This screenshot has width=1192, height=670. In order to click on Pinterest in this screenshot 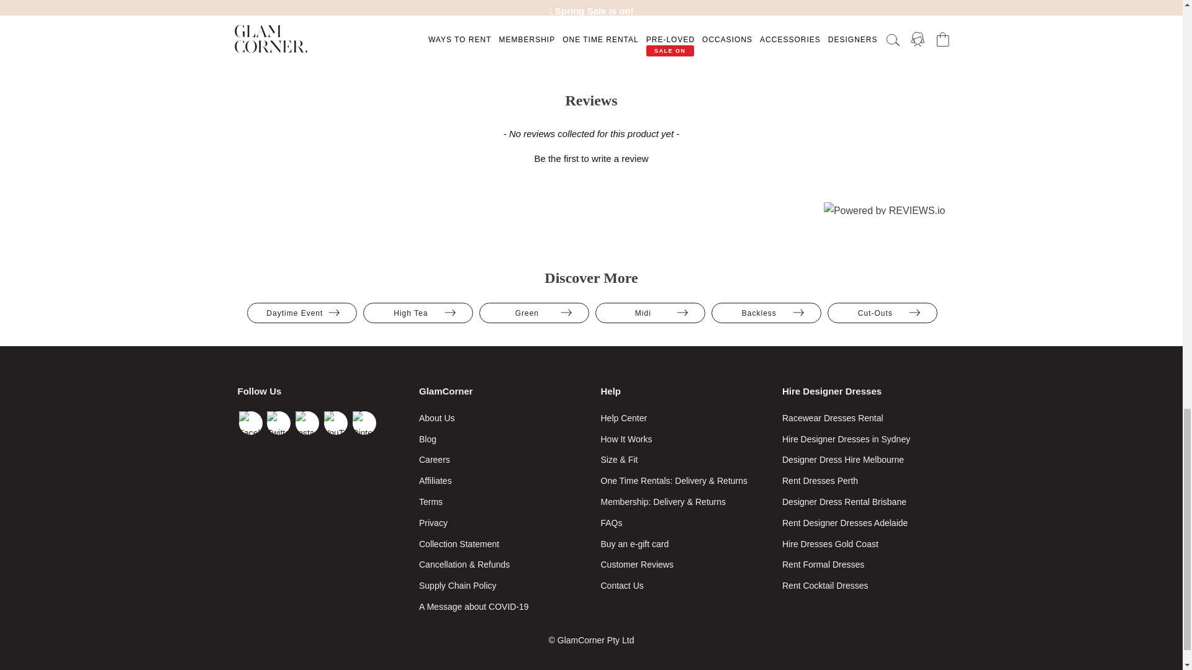, I will do `click(364, 423)`.